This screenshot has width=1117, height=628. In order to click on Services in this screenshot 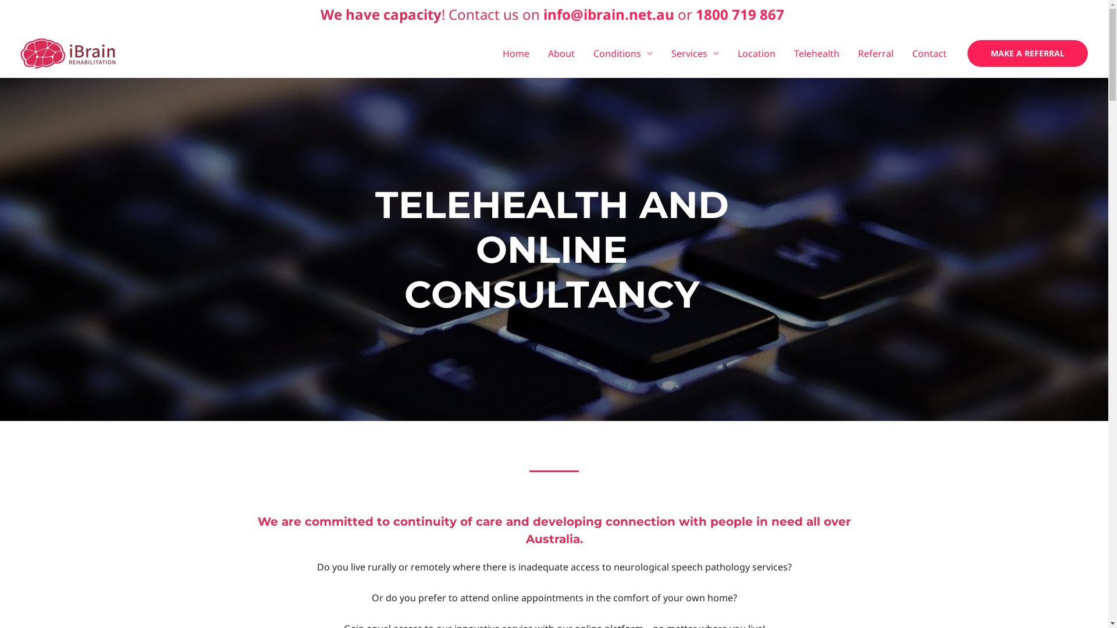, I will do `click(695, 53)`.